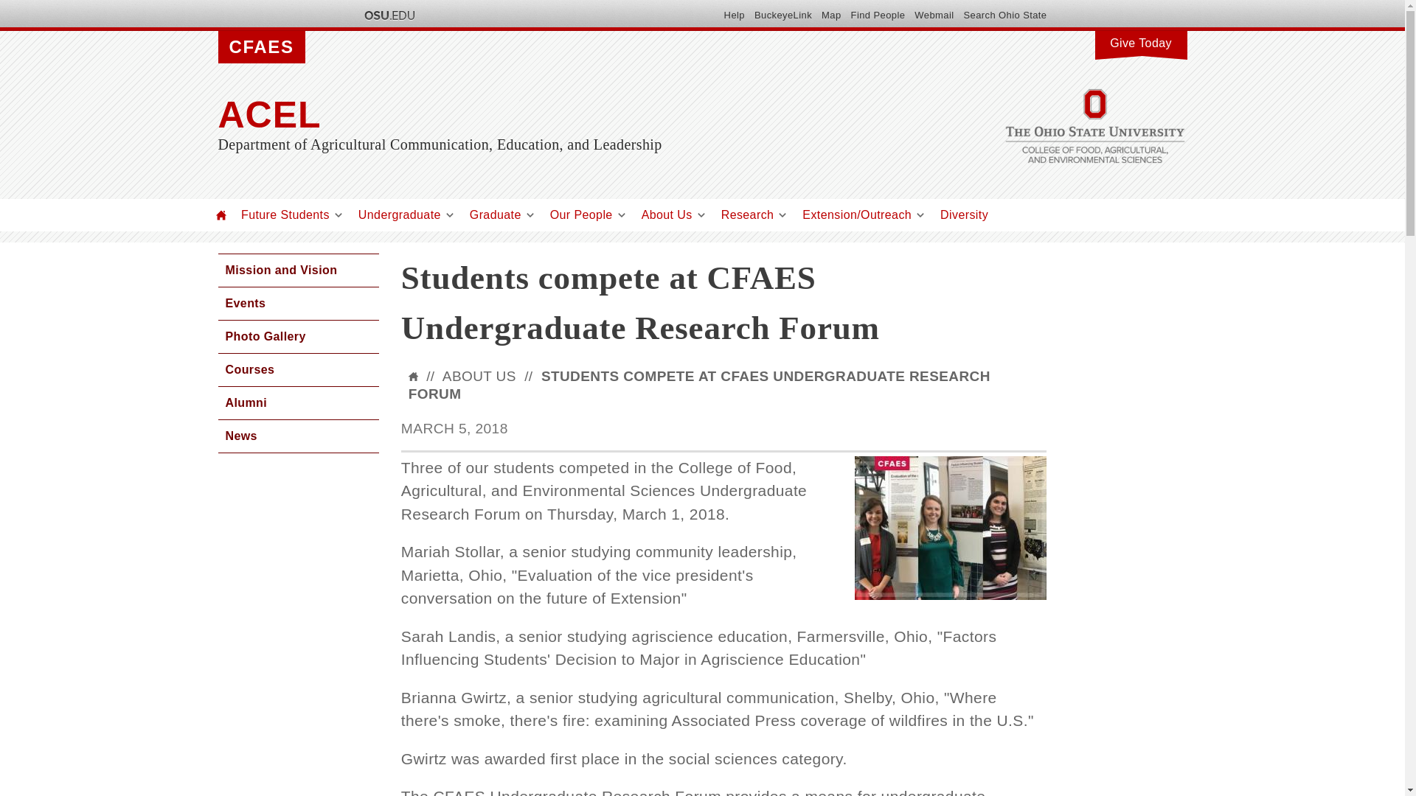  I want to click on Help, so click(734, 15).